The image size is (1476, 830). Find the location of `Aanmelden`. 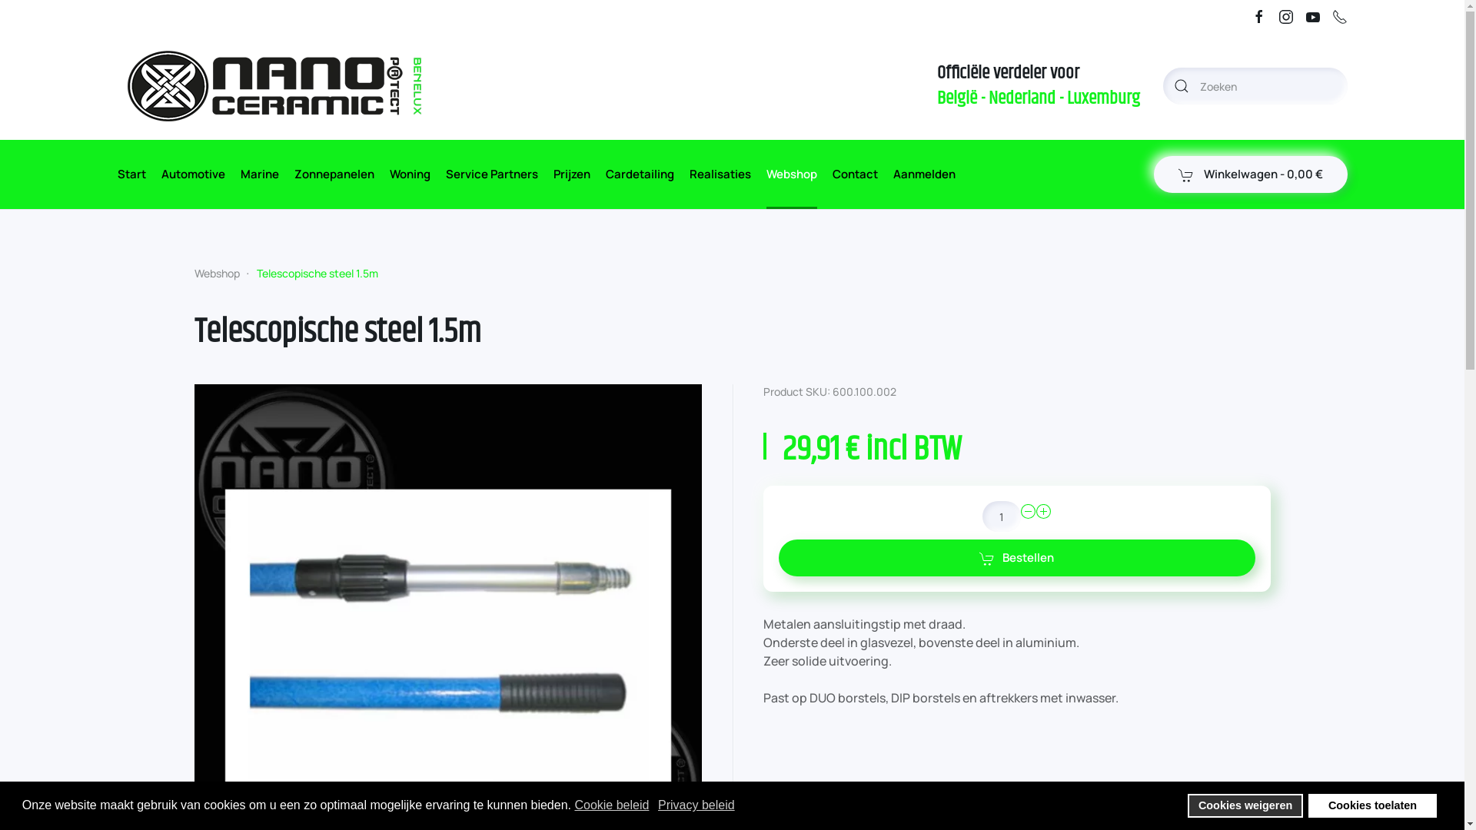

Aanmelden is located at coordinates (924, 174).